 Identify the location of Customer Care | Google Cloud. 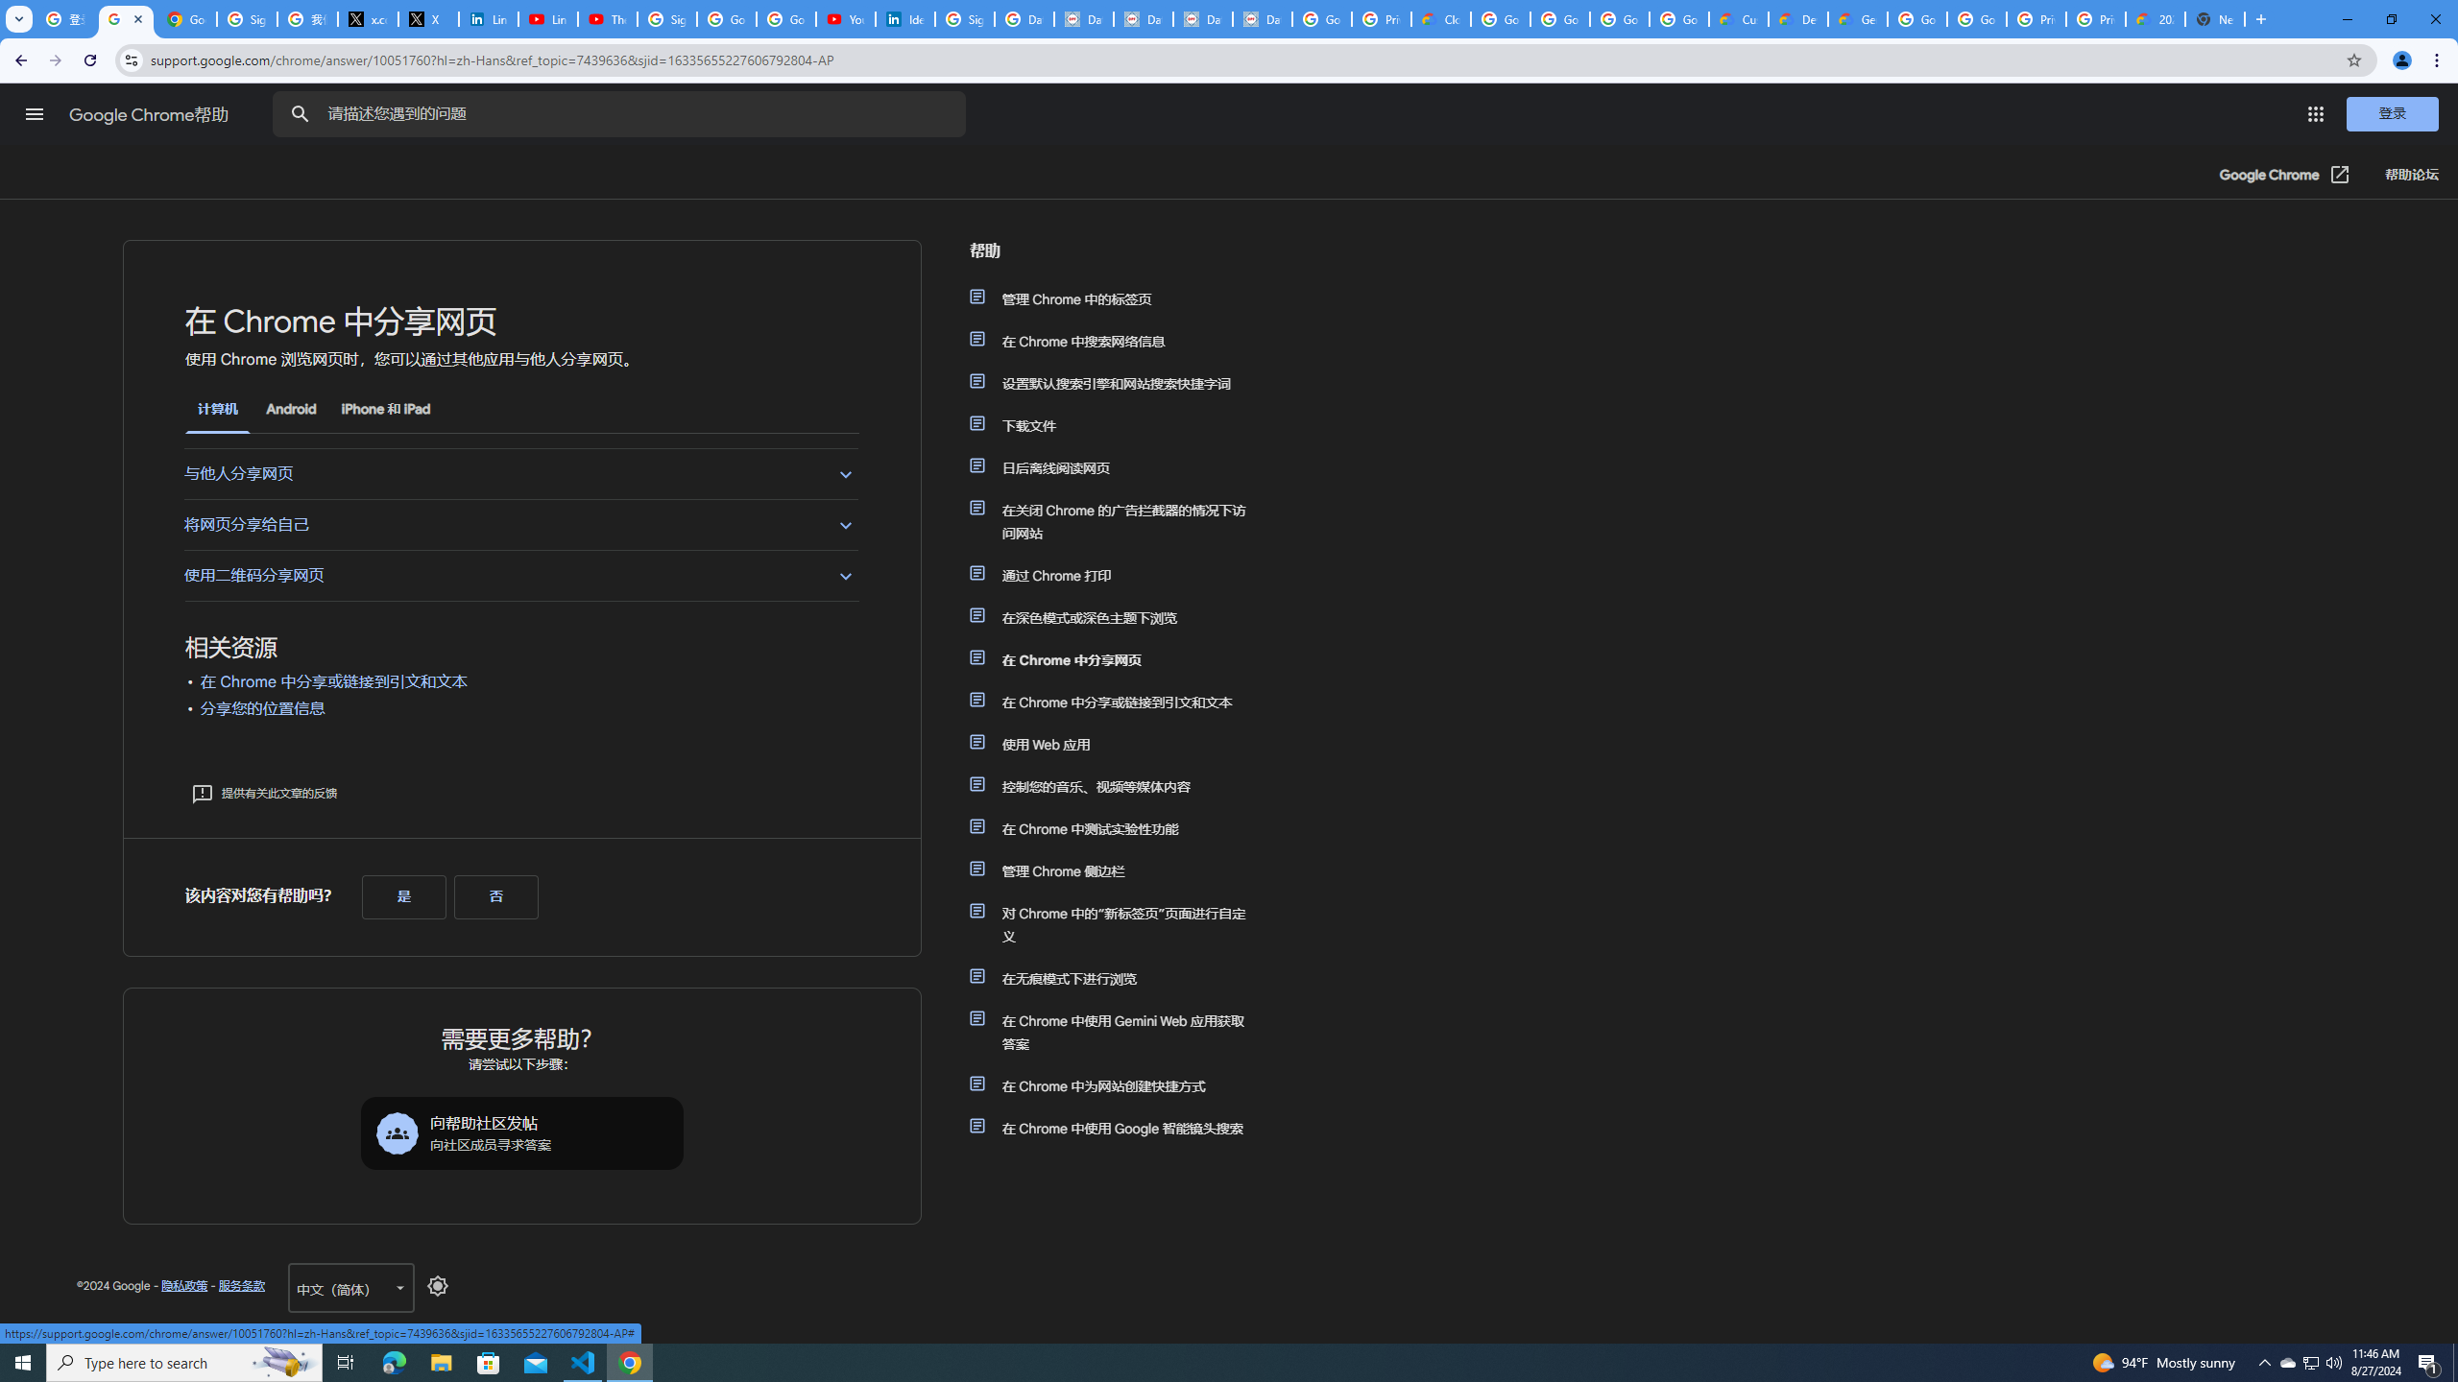
(1738, 19).